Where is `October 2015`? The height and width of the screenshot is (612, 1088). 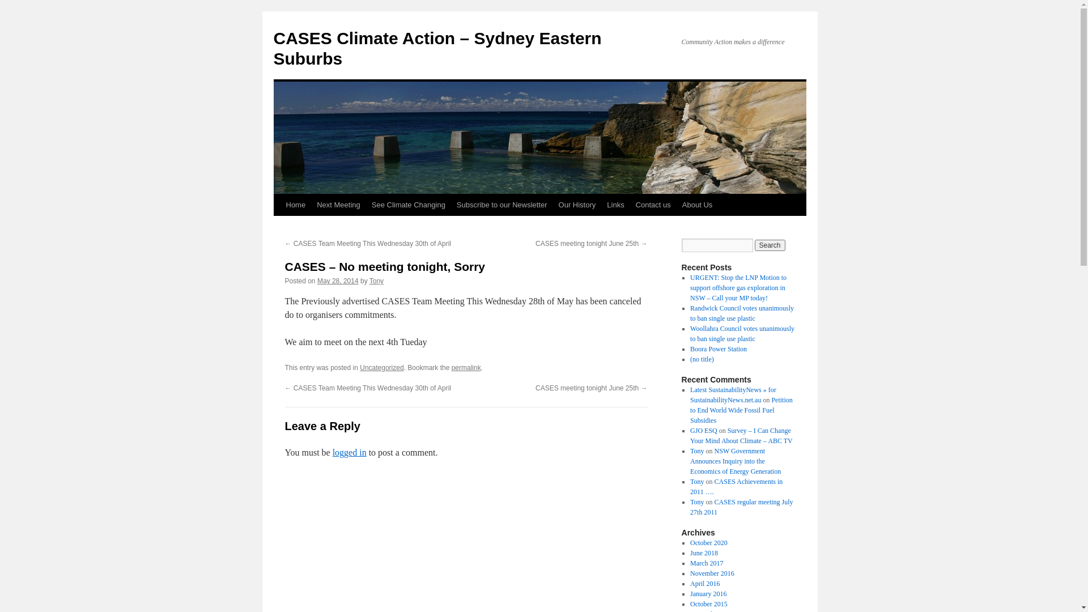
October 2015 is located at coordinates (709, 604).